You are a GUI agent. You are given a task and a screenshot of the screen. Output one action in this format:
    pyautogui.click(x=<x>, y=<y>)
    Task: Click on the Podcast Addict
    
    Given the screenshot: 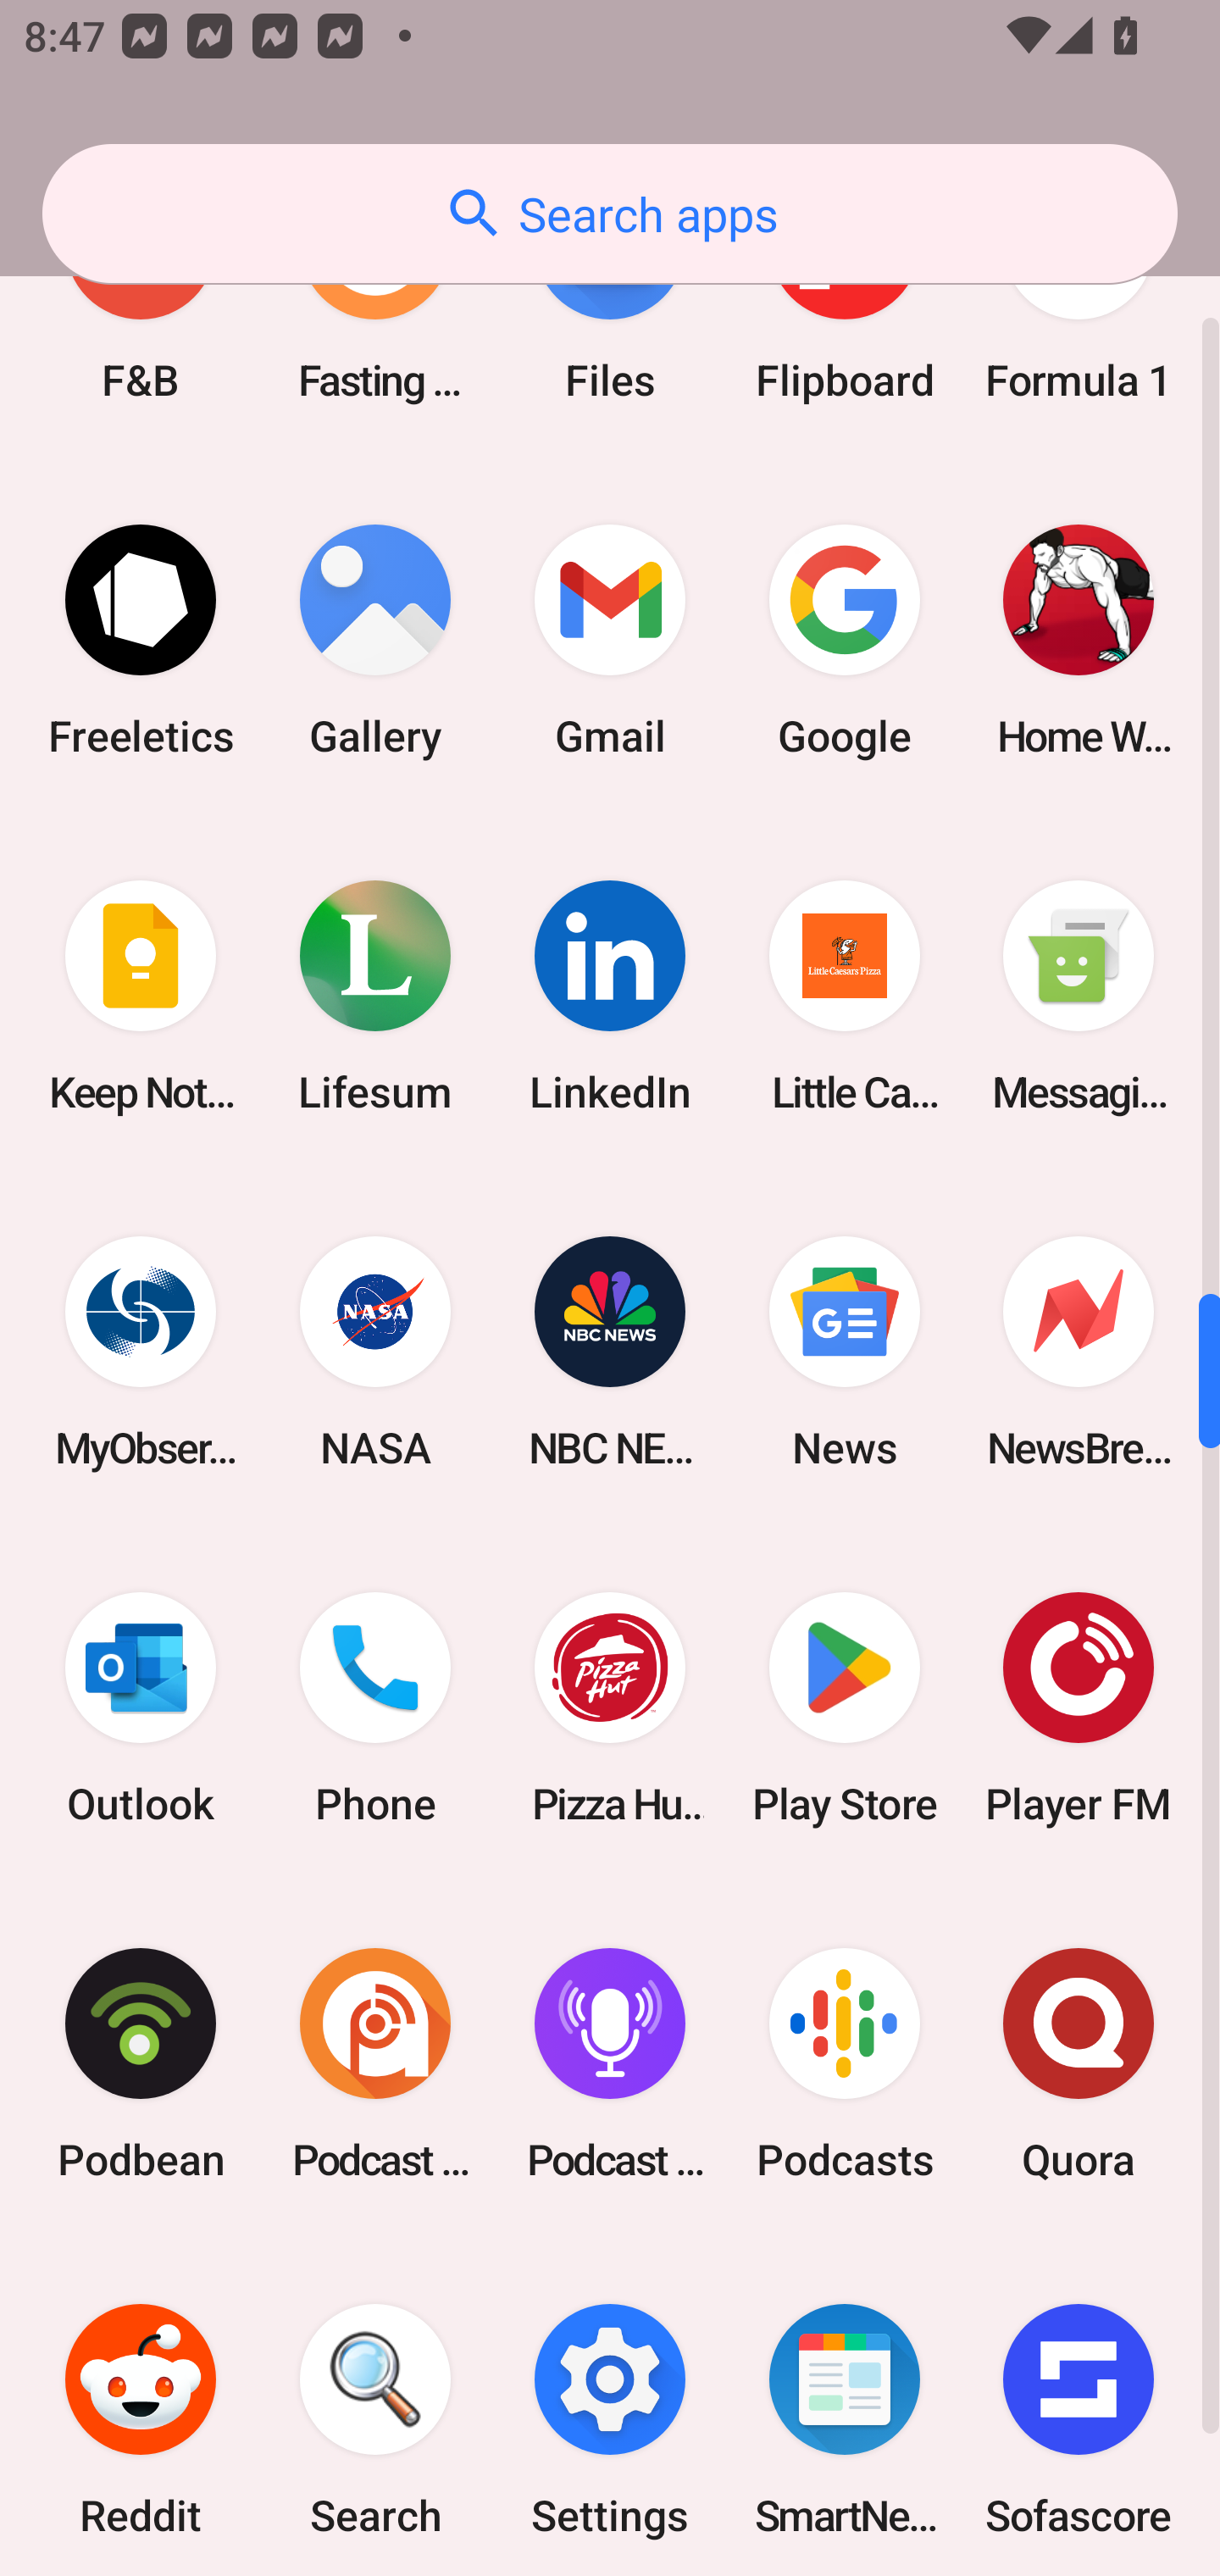 What is the action you would take?
    pyautogui.click(x=375, y=2062)
    